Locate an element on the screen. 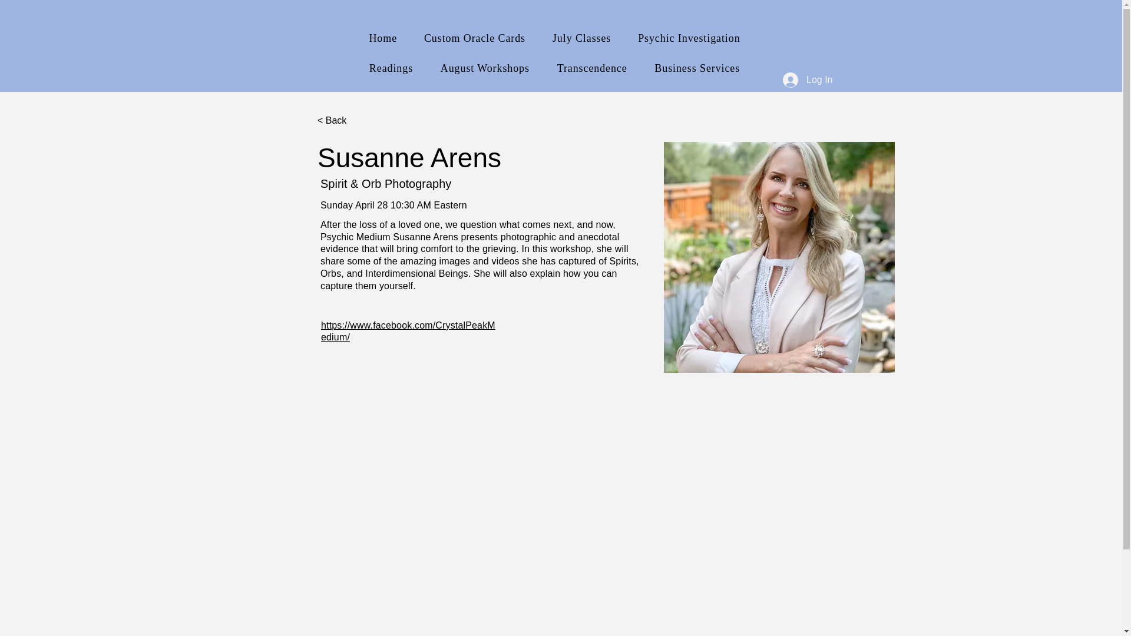 The height and width of the screenshot is (636, 1131). July Classes is located at coordinates (582, 39).